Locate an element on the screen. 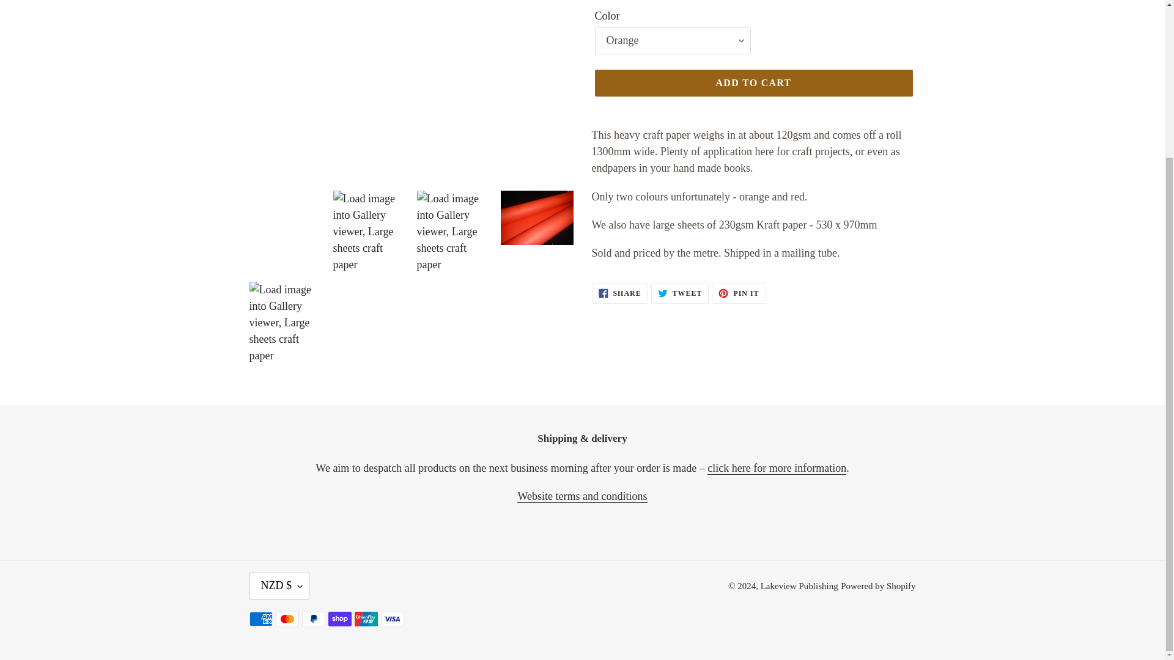 This screenshot has height=660, width=1174. Delivery is located at coordinates (777, 468).